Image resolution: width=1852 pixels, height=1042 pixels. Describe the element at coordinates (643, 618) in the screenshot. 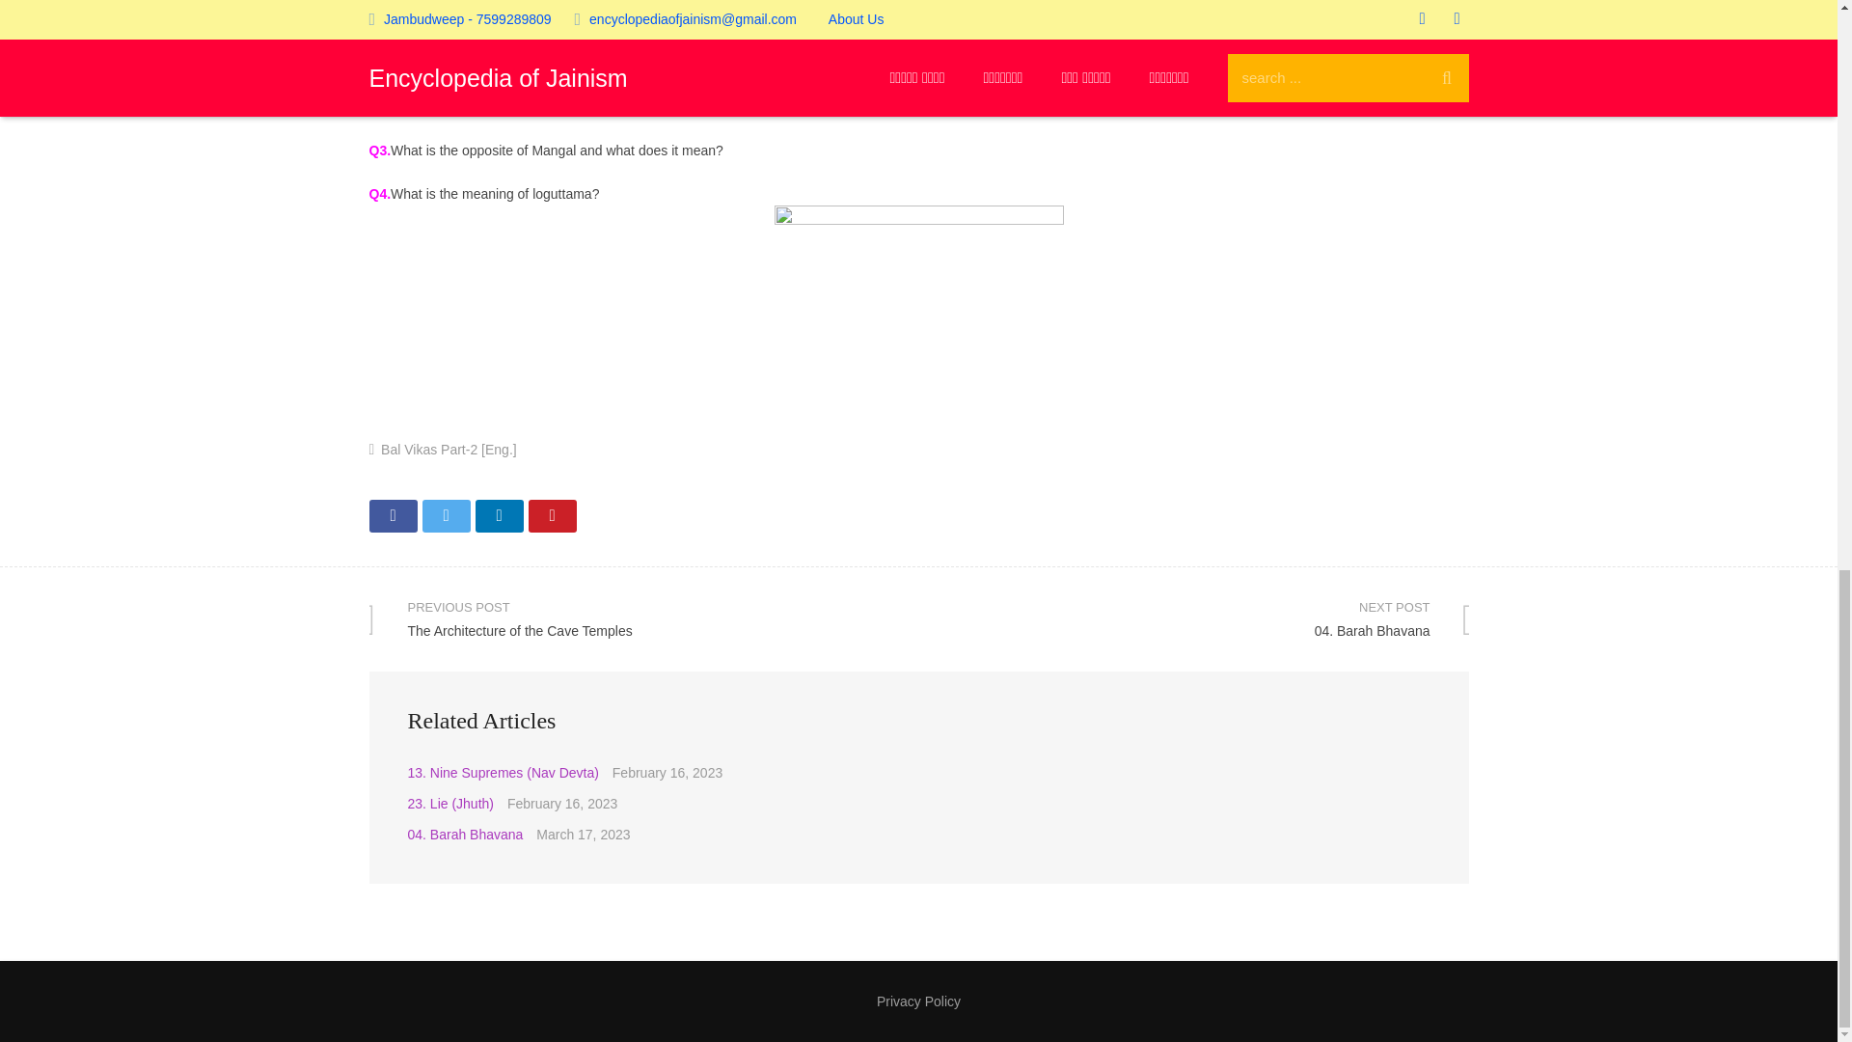

I see `08. Asht Moolgun` at that location.